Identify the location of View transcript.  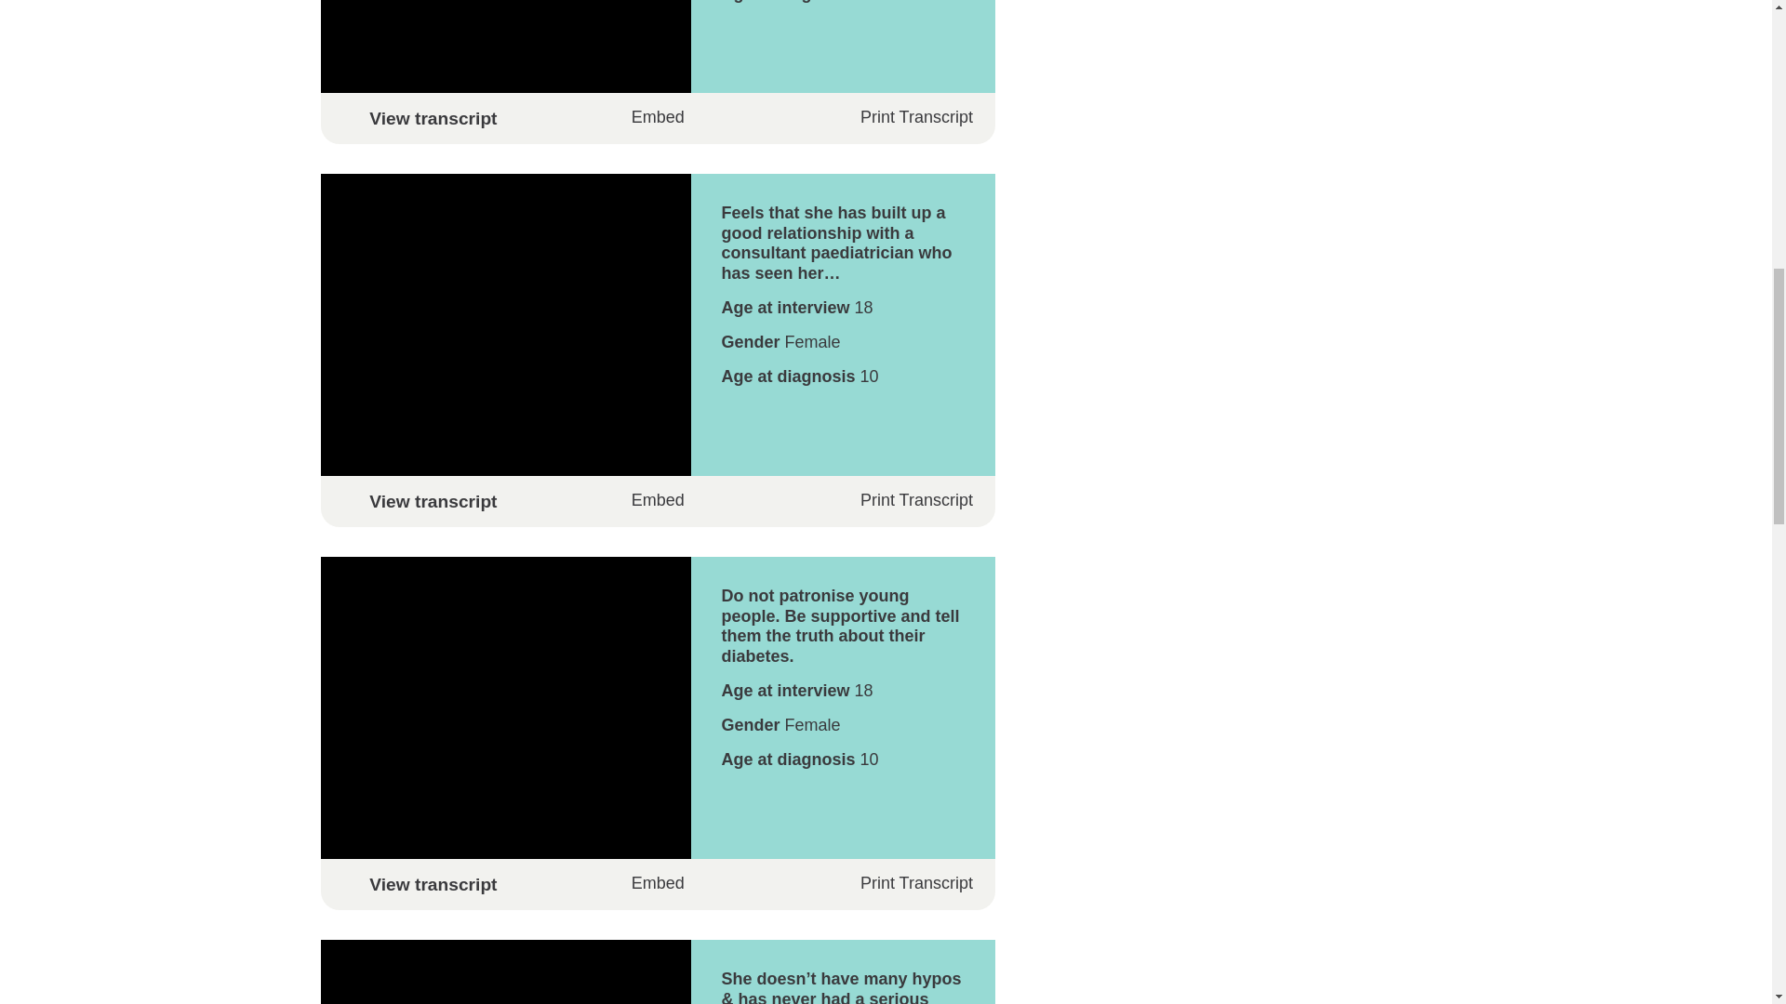
(657, 118).